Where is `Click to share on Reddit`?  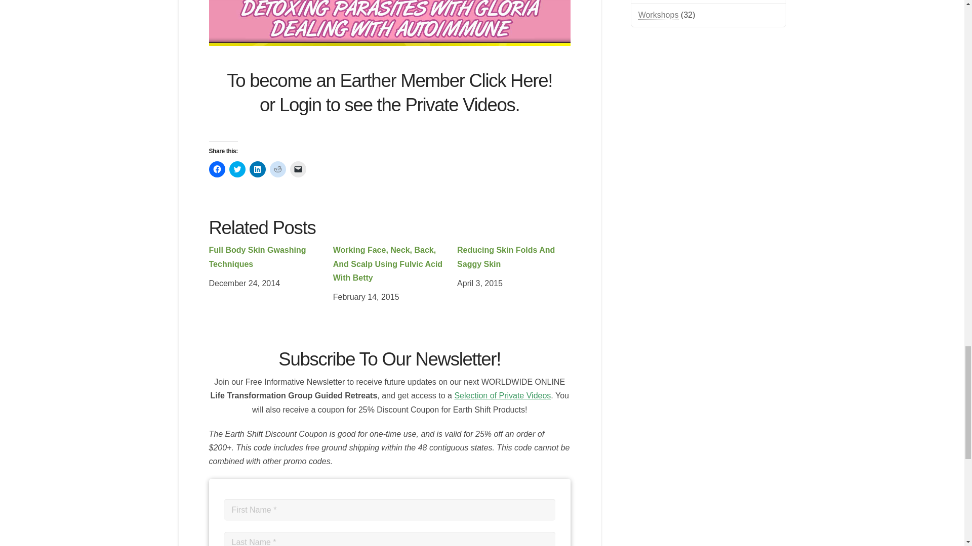
Click to share on Reddit is located at coordinates (277, 169).